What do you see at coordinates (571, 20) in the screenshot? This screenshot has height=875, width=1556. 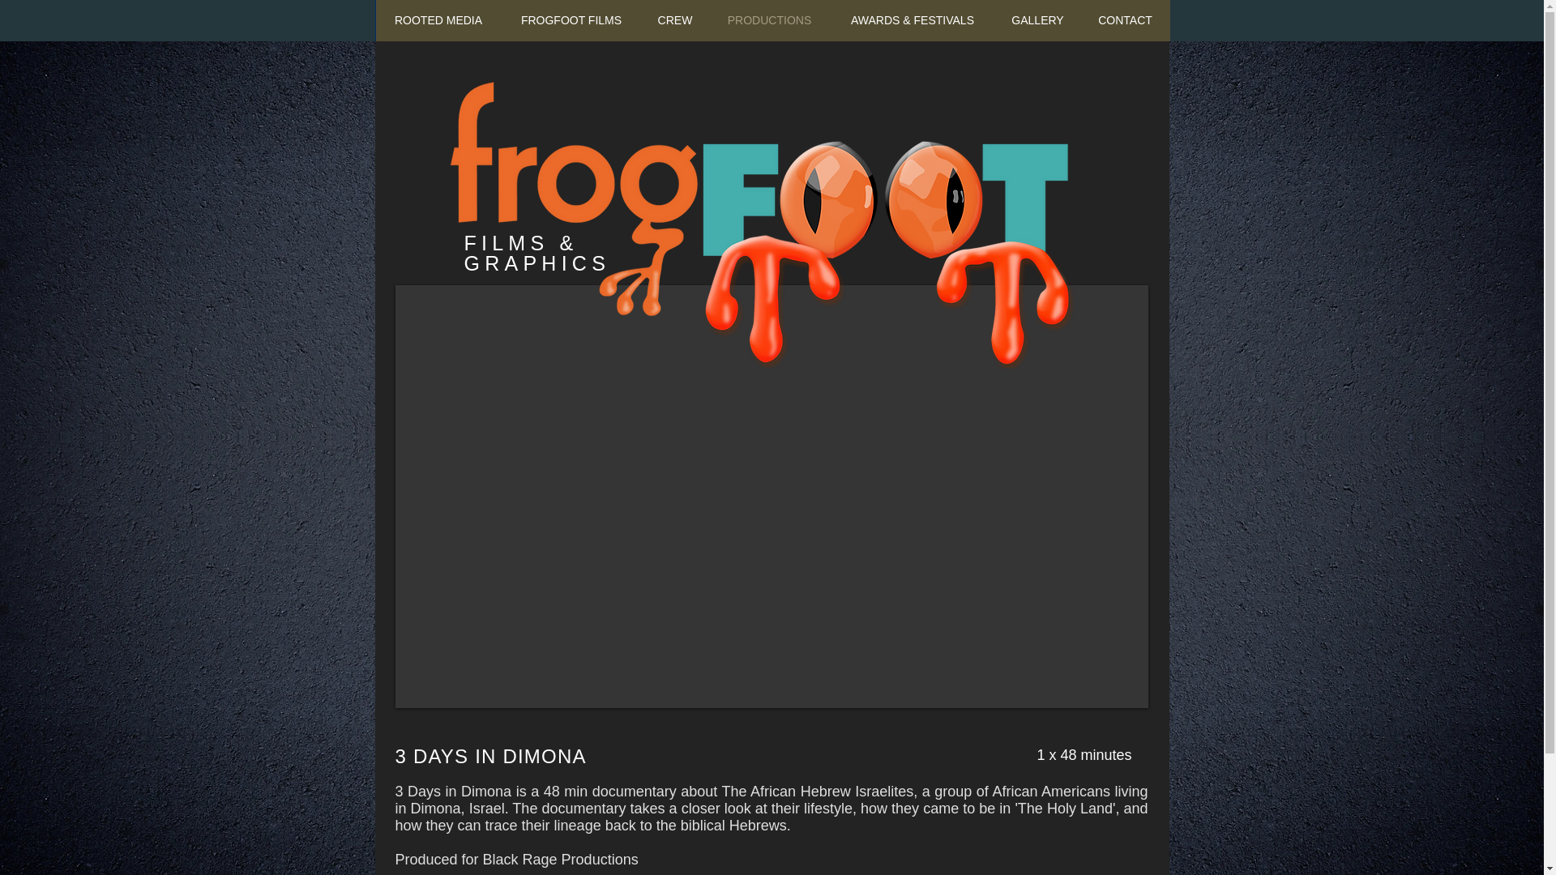 I see `FROGFOOT FILMS` at bounding box center [571, 20].